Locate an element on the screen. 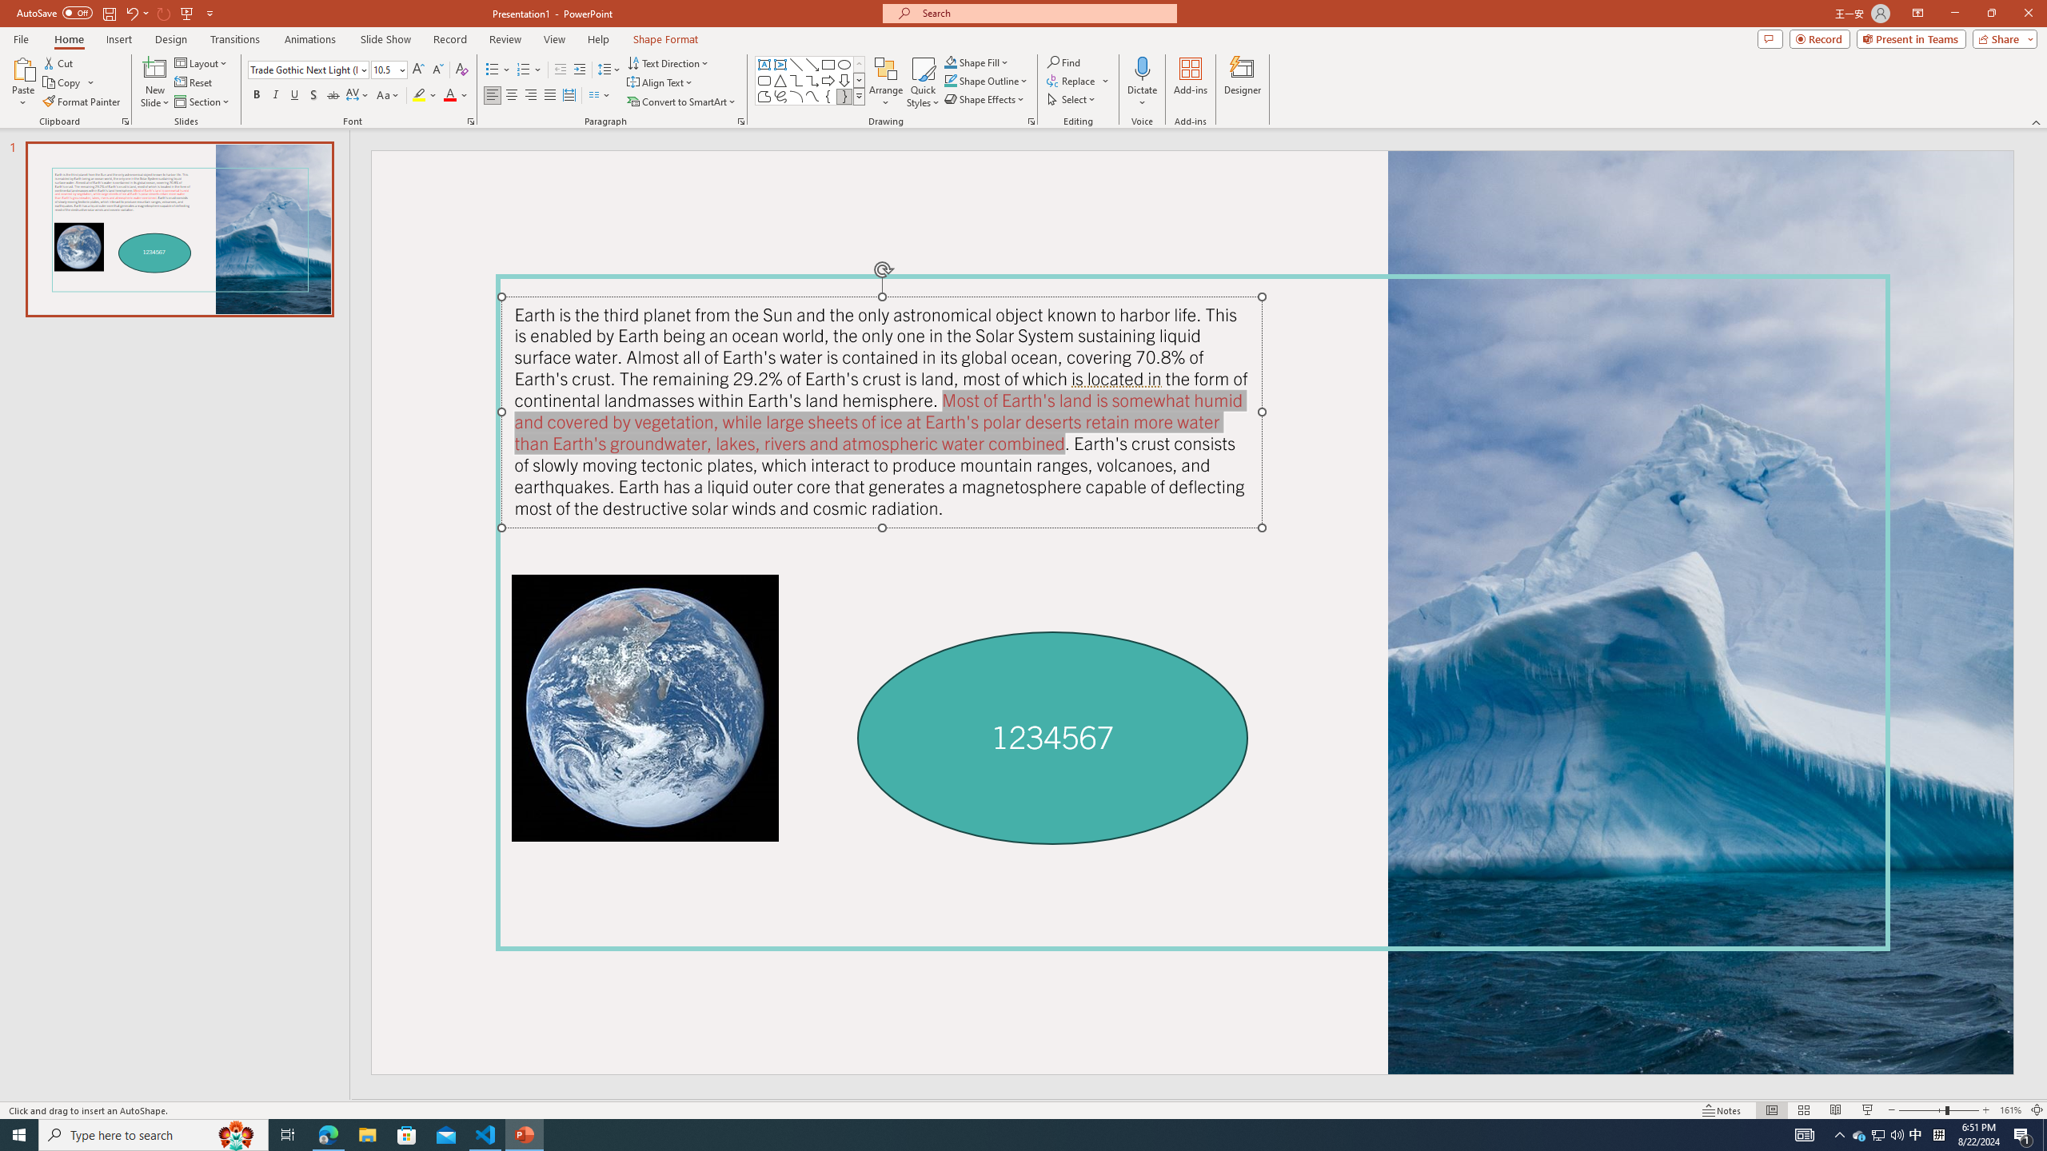 The width and height of the screenshot is (2047, 1151). Arc is located at coordinates (796, 96).